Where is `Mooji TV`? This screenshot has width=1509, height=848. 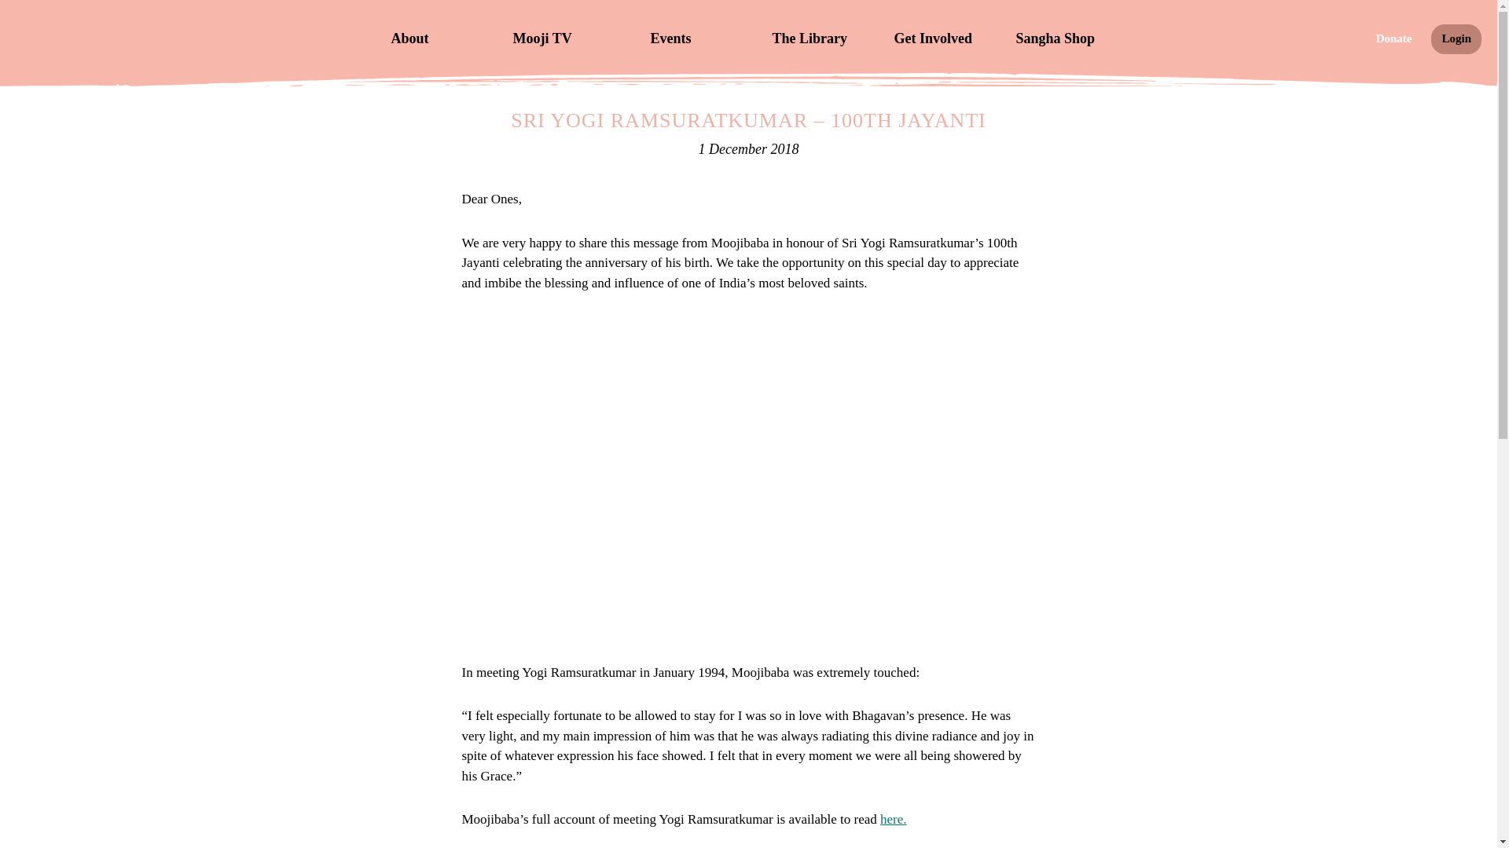 Mooji TV is located at coordinates (558, 38).